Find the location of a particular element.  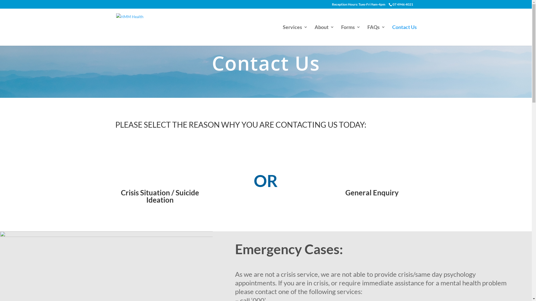

Contact Us is located at coordinates (404, 35).